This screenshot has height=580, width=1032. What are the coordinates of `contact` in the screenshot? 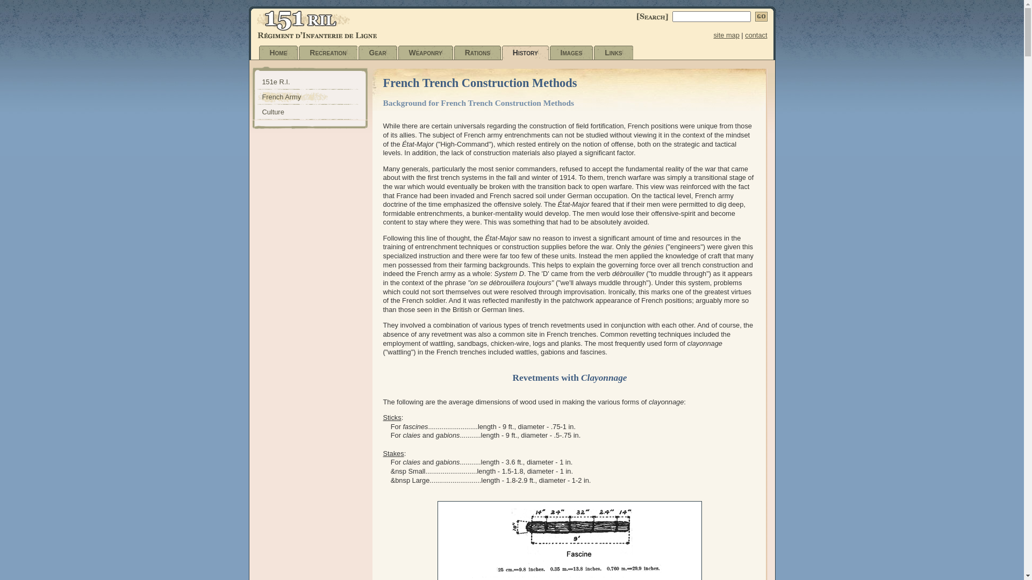 It's located at (756, 35).